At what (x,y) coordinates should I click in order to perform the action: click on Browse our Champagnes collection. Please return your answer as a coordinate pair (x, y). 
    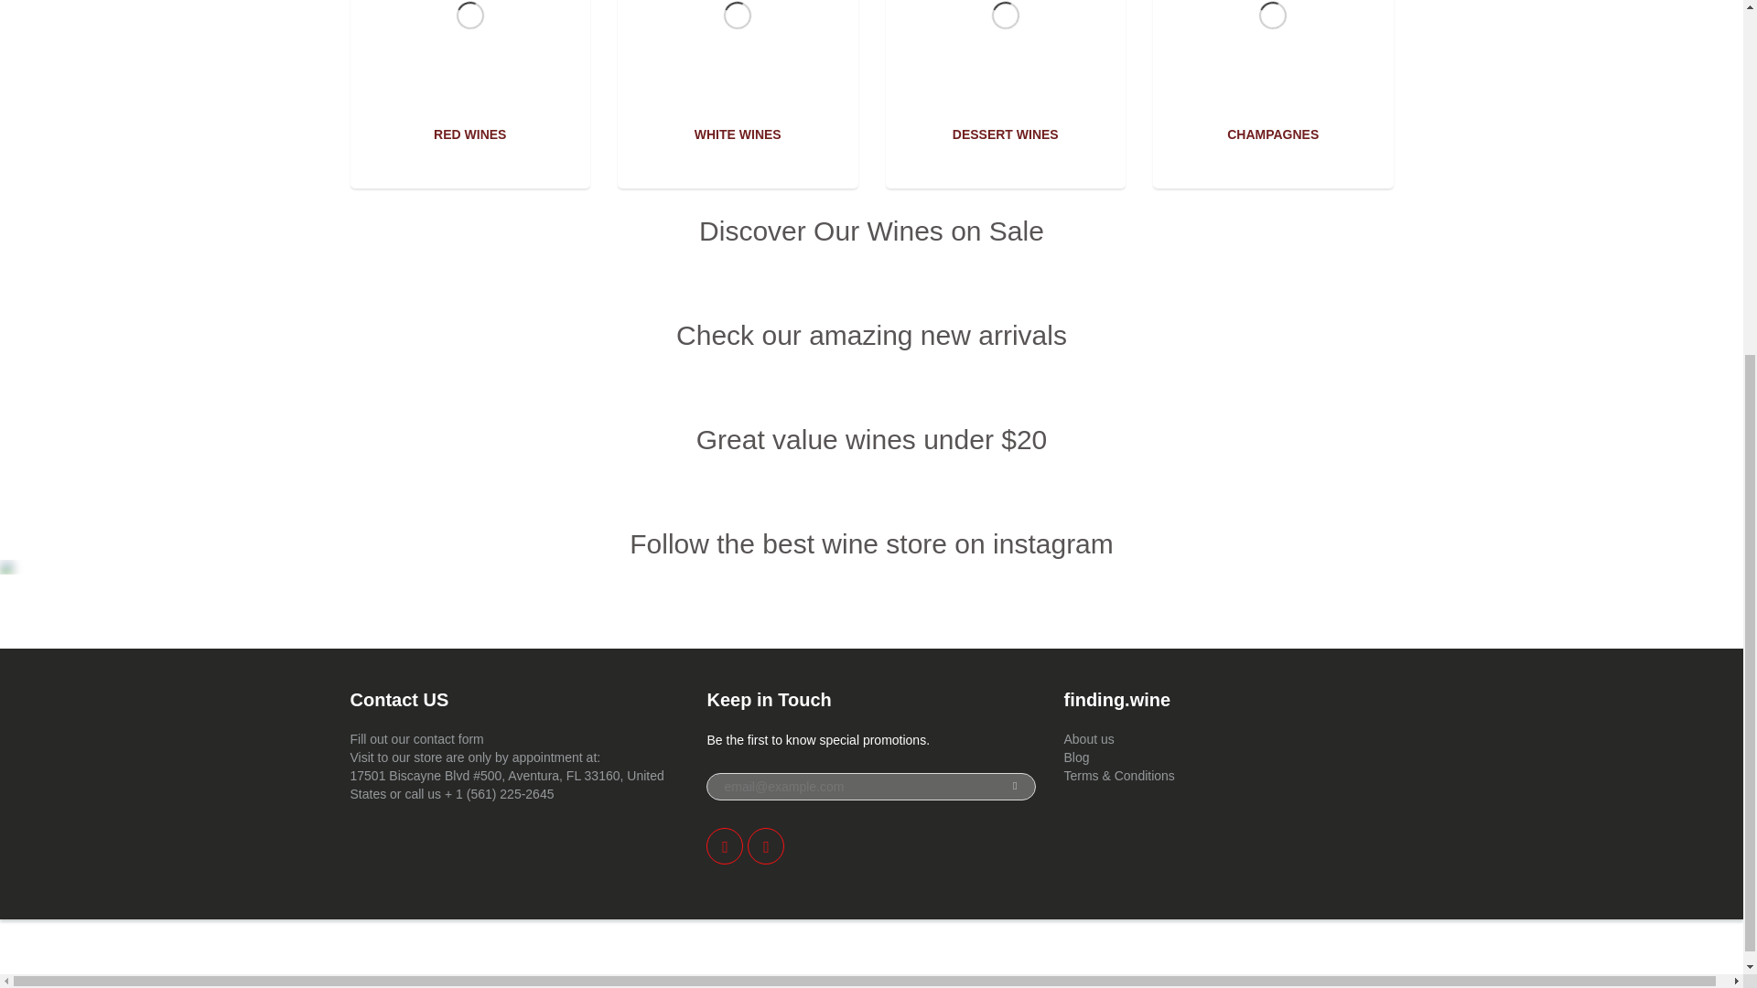
    Looking at the image, I should click on (1272, 134).